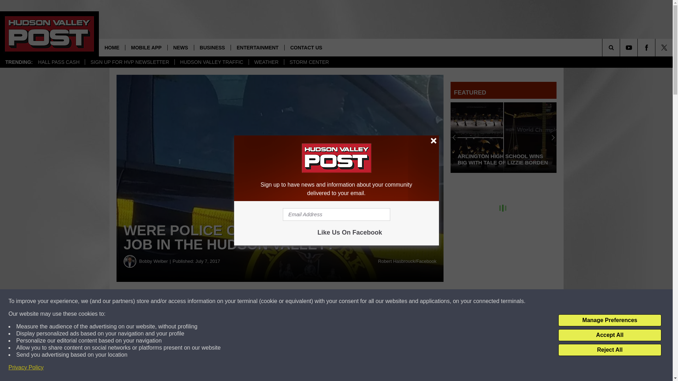  Describe the element at coordinates (266, 62) in the screenshot. I see `WEATHER` at that location.